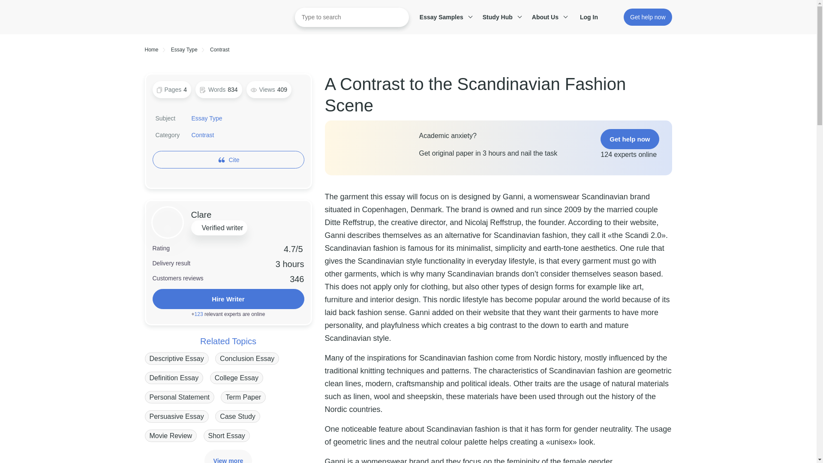 The image size is (823, 463). What do you see at coordinates (203, 135) in the screenshot?
I see `Contrast` at bounding box center [203, 135].